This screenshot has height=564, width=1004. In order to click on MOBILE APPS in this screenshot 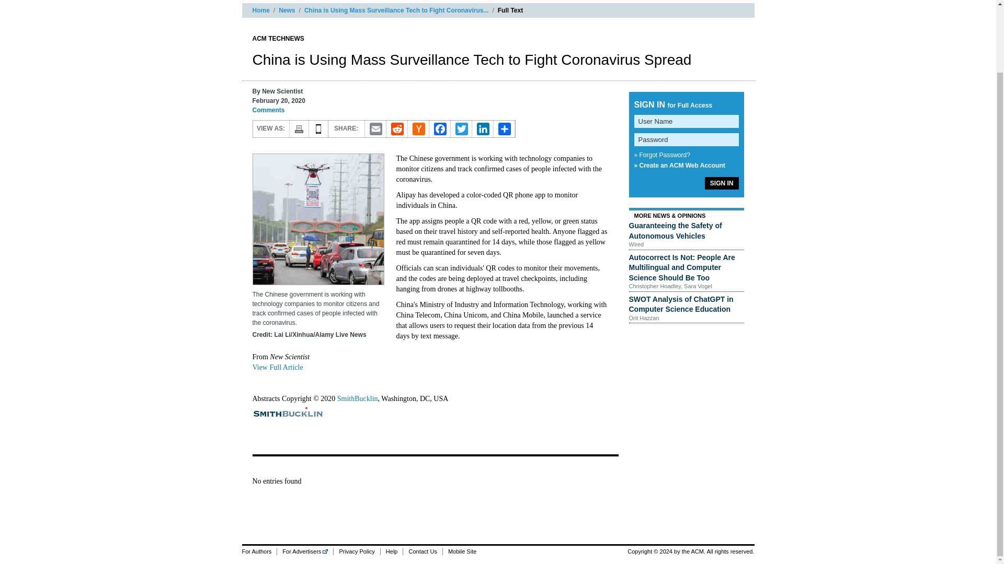, I will do `click(318, 129)`.